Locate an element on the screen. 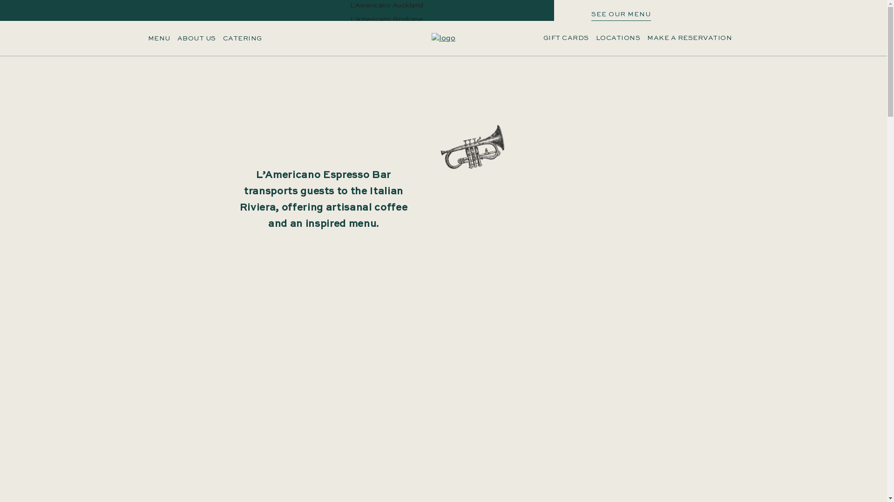  L'Americano Sydney is located at coordinates (387, 61).